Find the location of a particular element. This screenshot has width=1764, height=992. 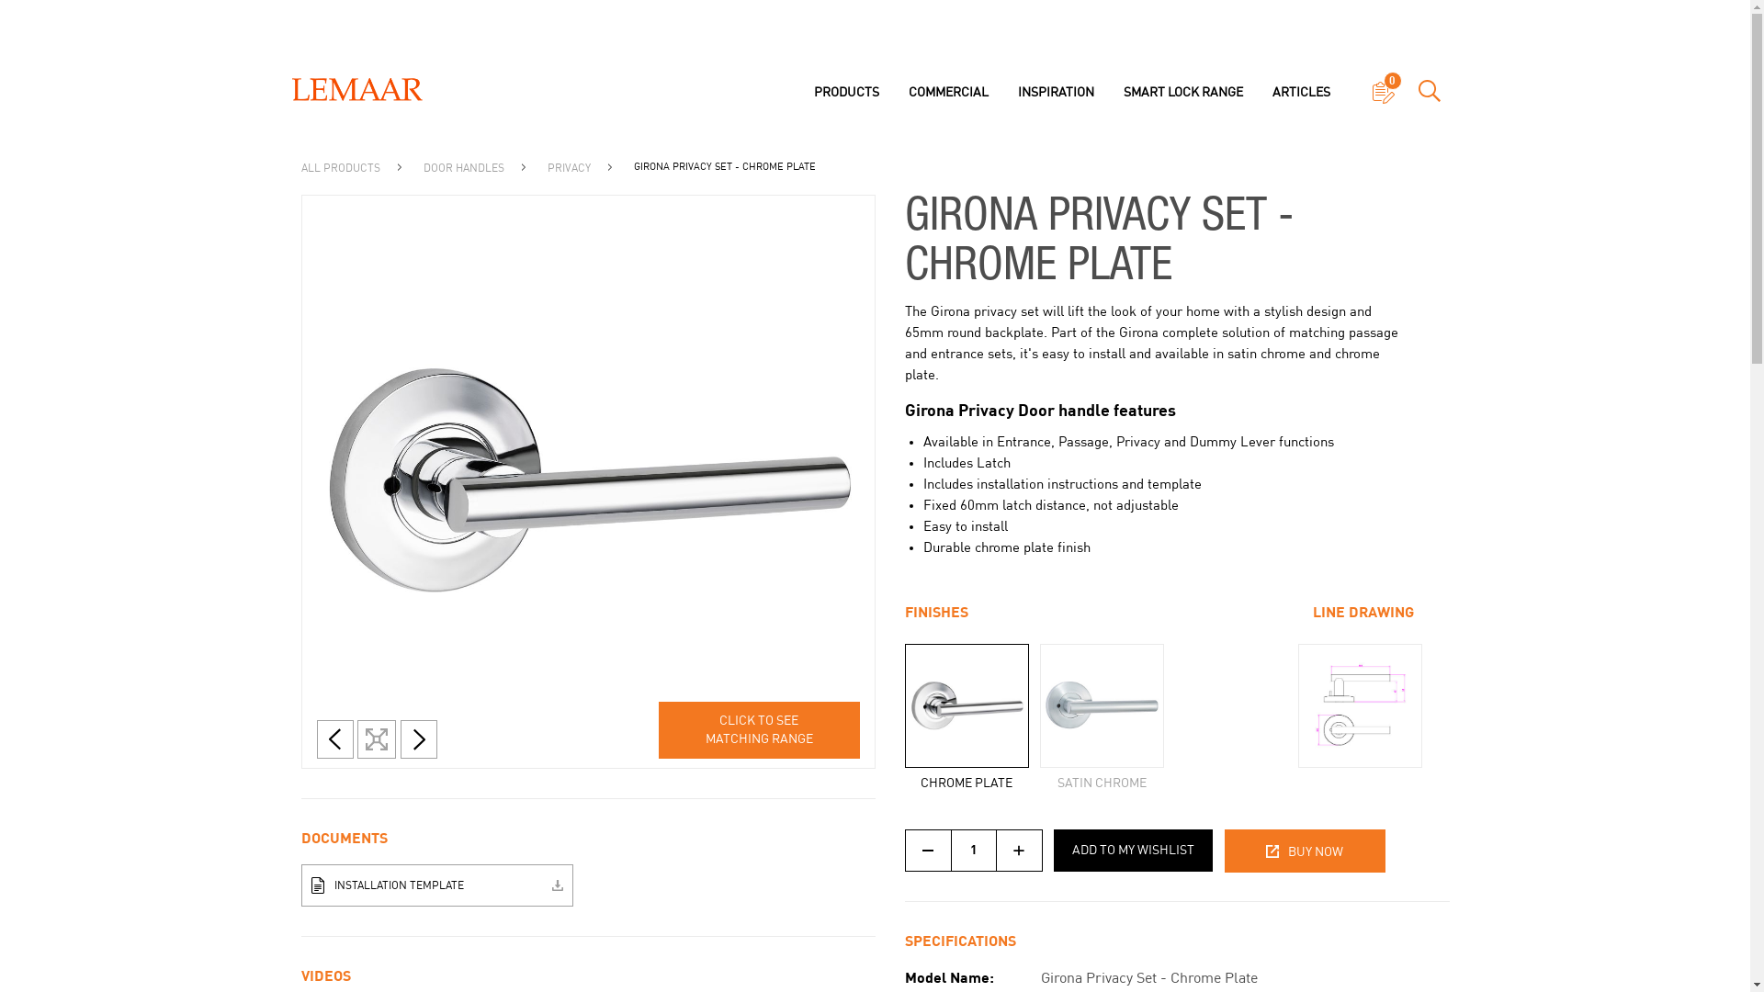

- is located at coordinates (926, 851).